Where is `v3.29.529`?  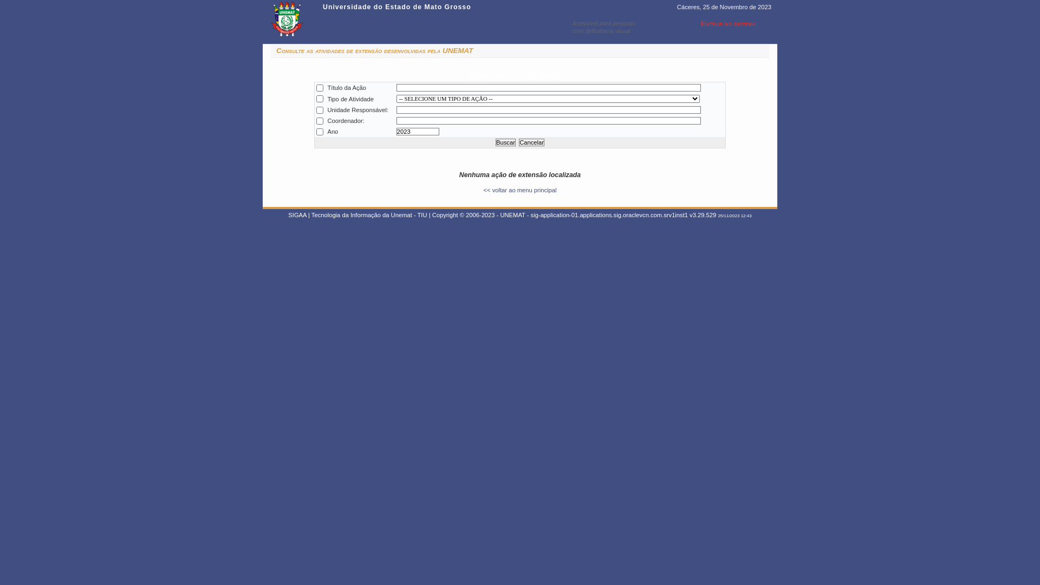 v3.29.529 is located at coordinates (703, 215).